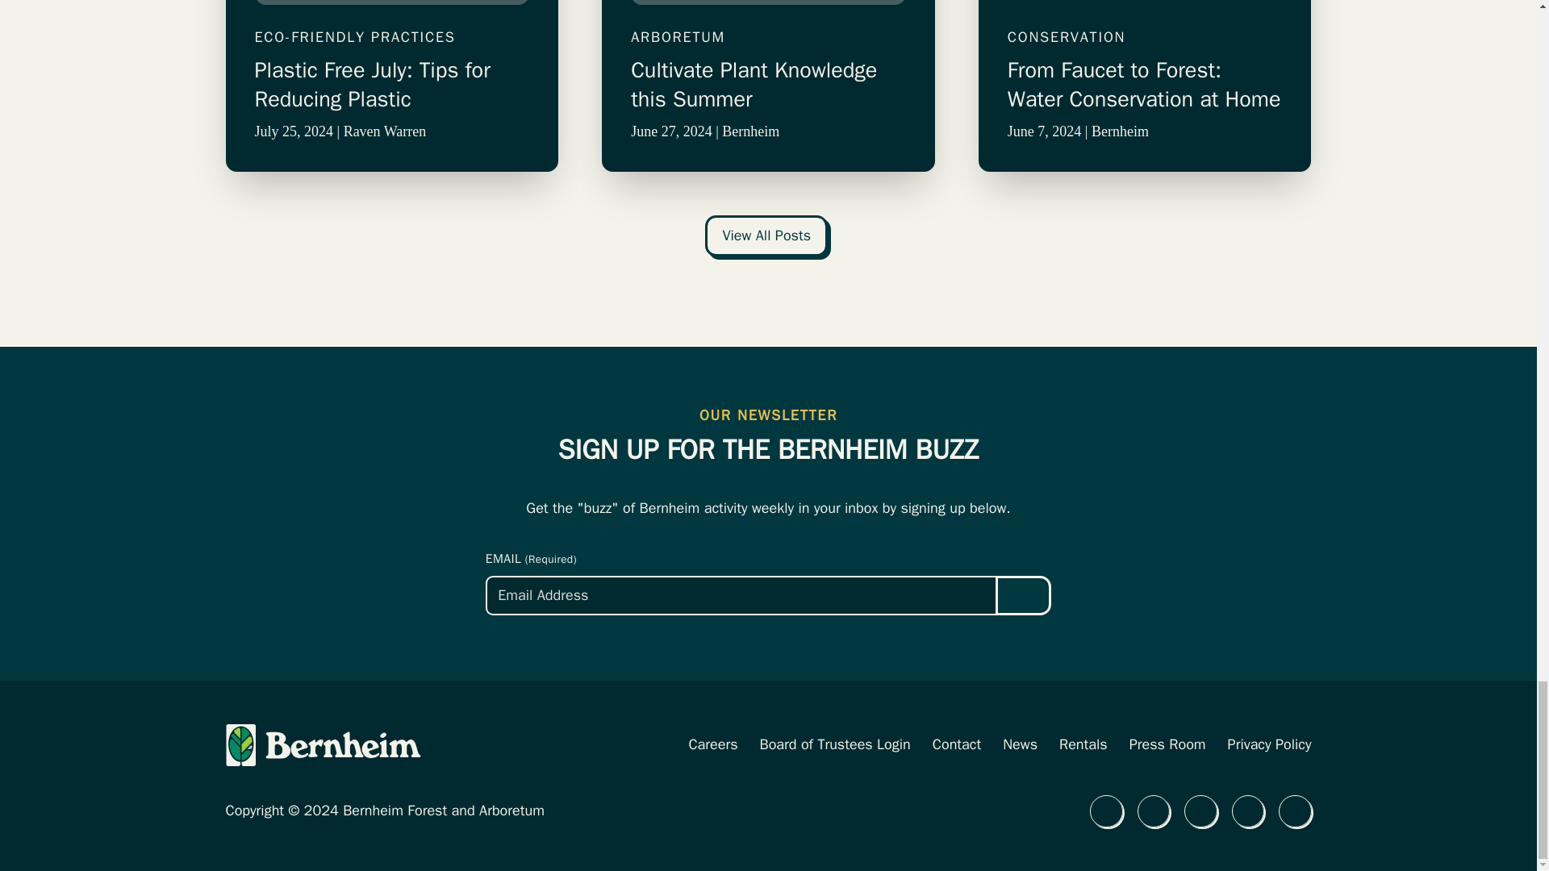 This screenshot has height=871, width=1549. What do you see at coordinates (392, 85) in the screenshot?
I see `Plastic Free July: Tips for Reducing Plastic` at bounding box center [392, 85].